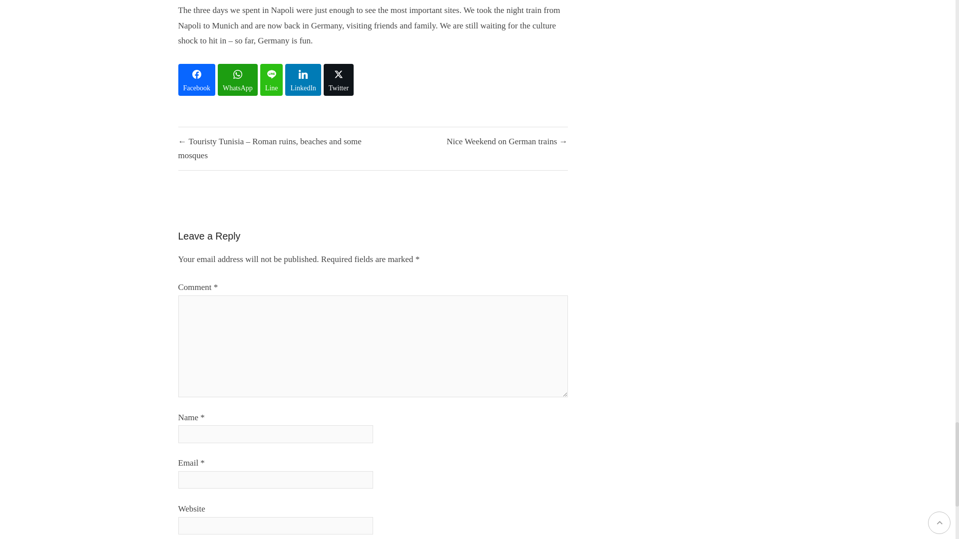 This screenshot has height=539, width=959. I want to click on Share on WhatsApp, so click(238, 80).